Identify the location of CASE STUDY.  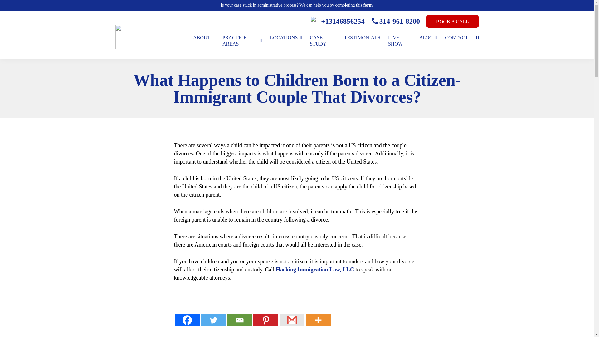
(323, 41).